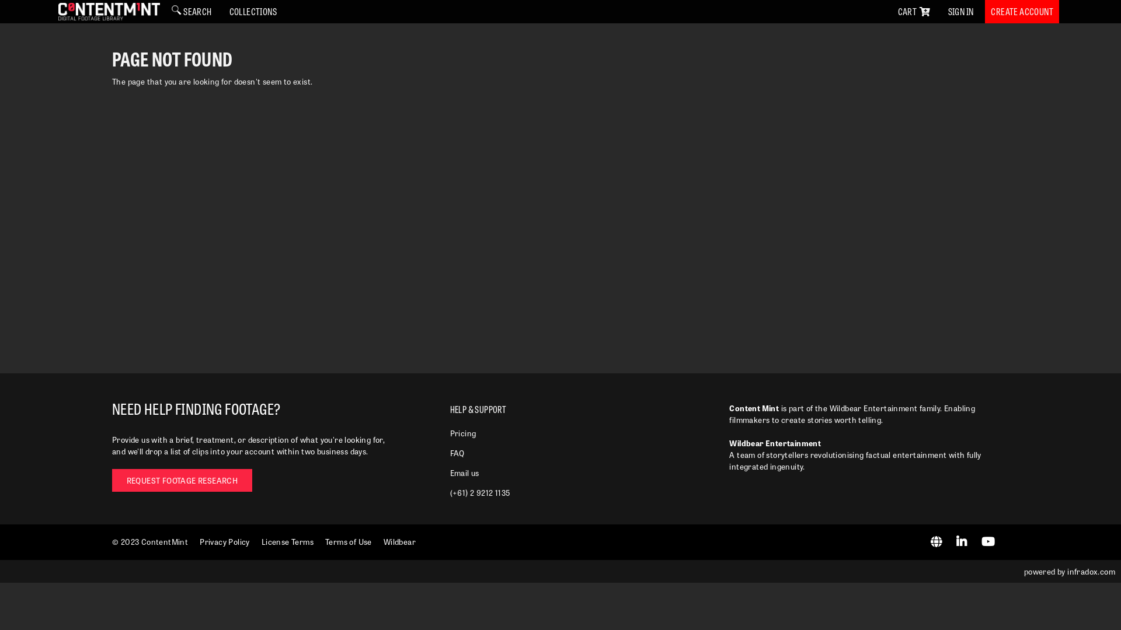 This screenshot has height=630, width=1121. What do you see at coordinates (963, 542) in the screenshot?
I see `https://au.linkedin.com/company/wildbear-entertainment` at bounding box center [963, 542].